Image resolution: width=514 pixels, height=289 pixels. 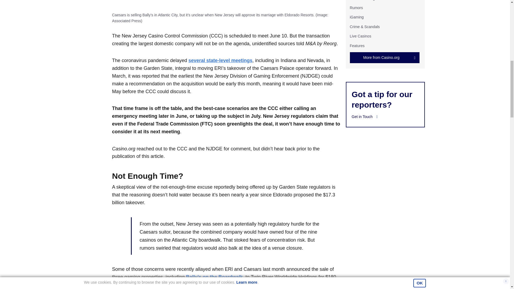 What do you see at coordinates (220, 60) in the screenshot?
I see `several state-level meetings` at bounding box center [220, 60].